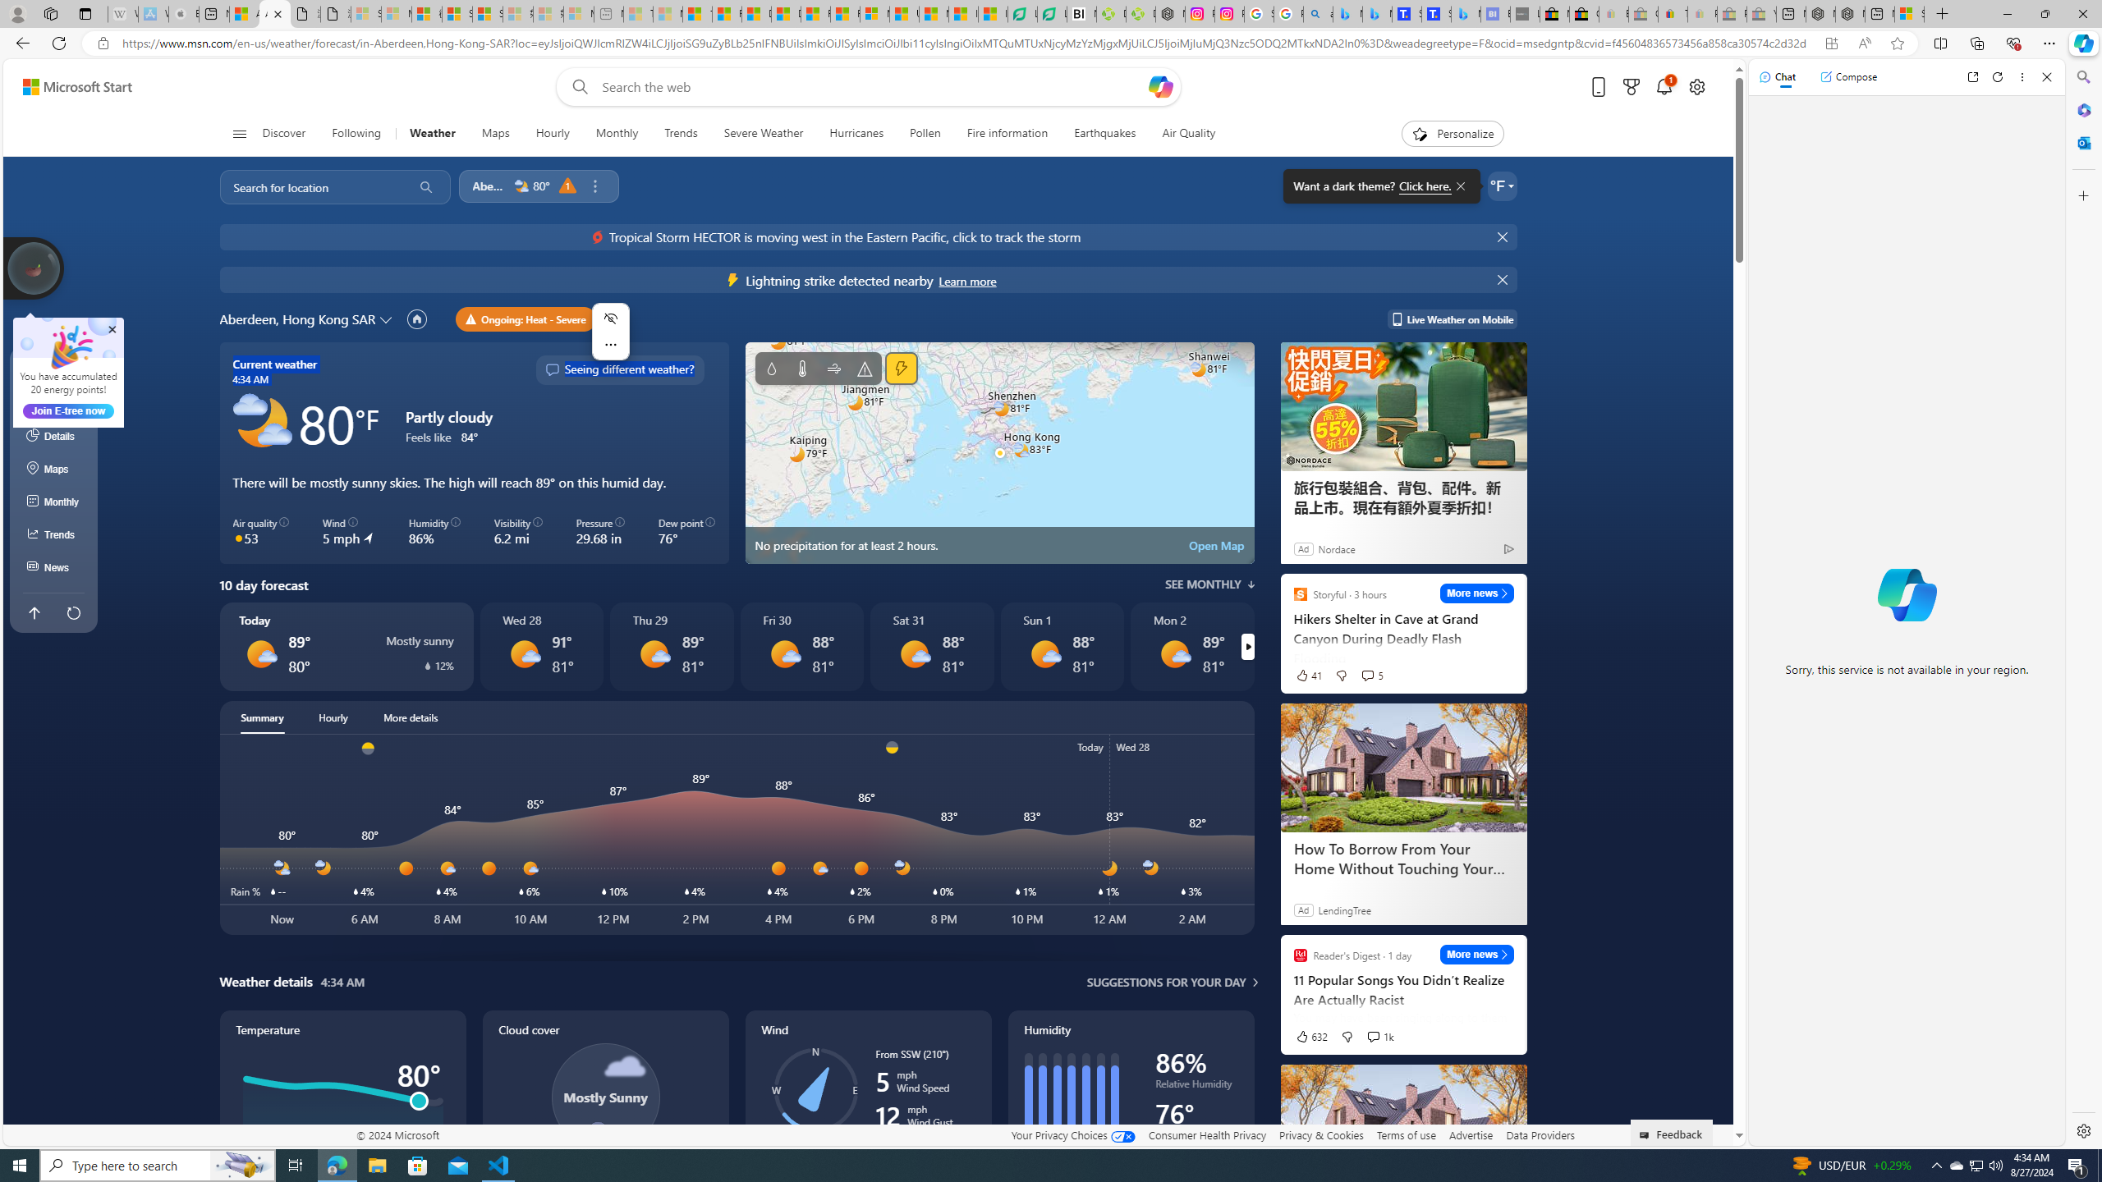 The height and width of the screenshot is (1182, 2102). What do you see at coordinates (594, 186) in the screenshot?
I see `Remove location` at bounding box center [594, 186].